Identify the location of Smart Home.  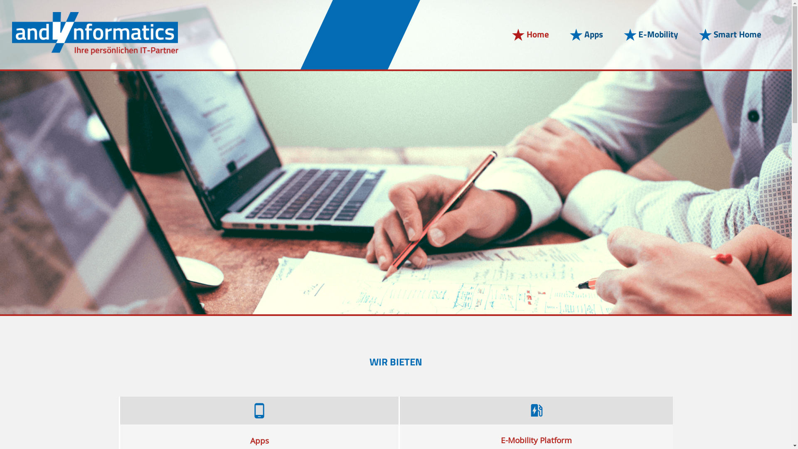
(729, 35).